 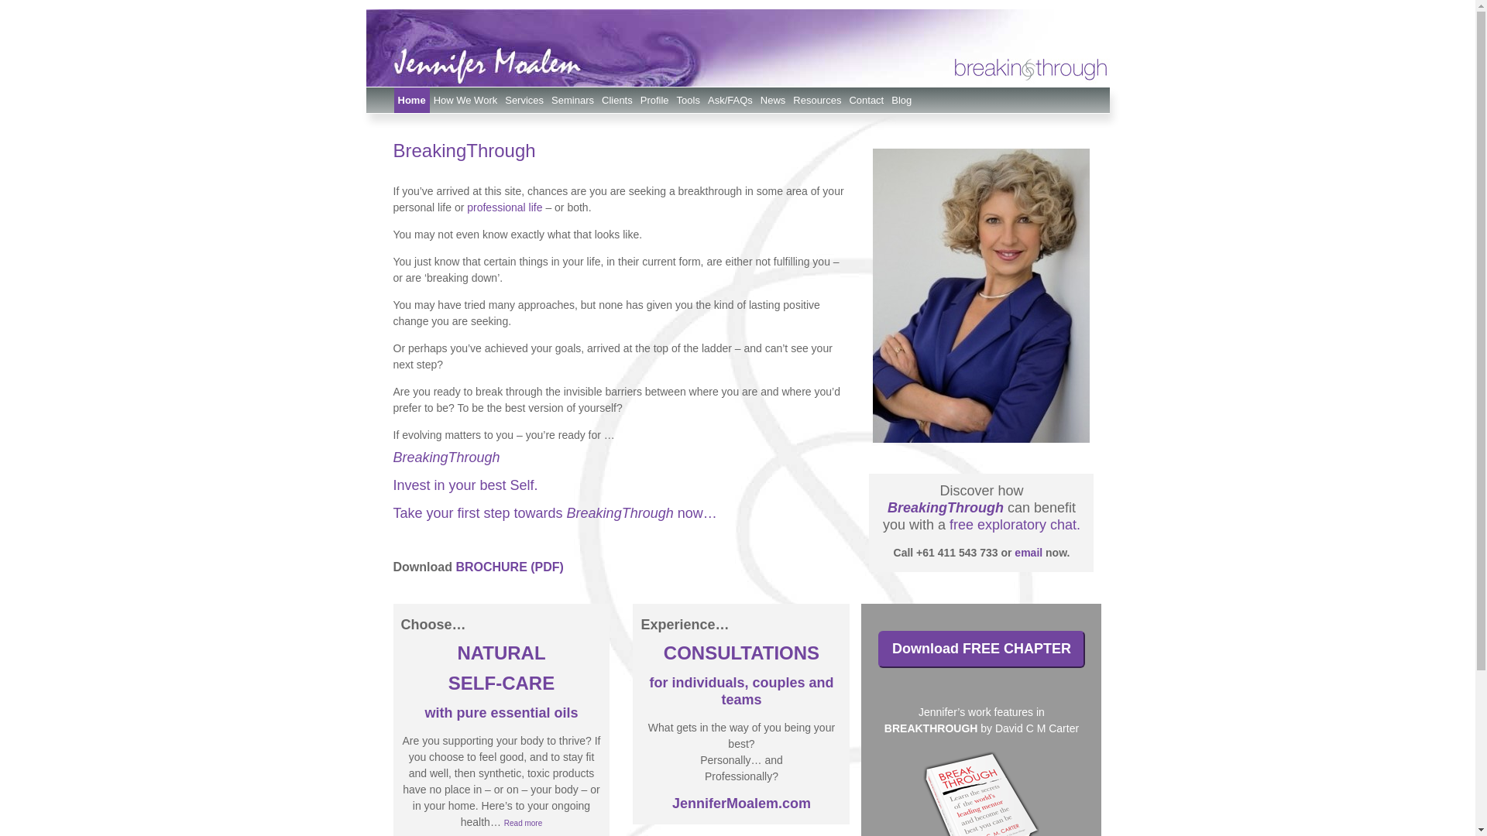 I want to click on Jennifer Moalem JM003, so click(x=981, y=296).